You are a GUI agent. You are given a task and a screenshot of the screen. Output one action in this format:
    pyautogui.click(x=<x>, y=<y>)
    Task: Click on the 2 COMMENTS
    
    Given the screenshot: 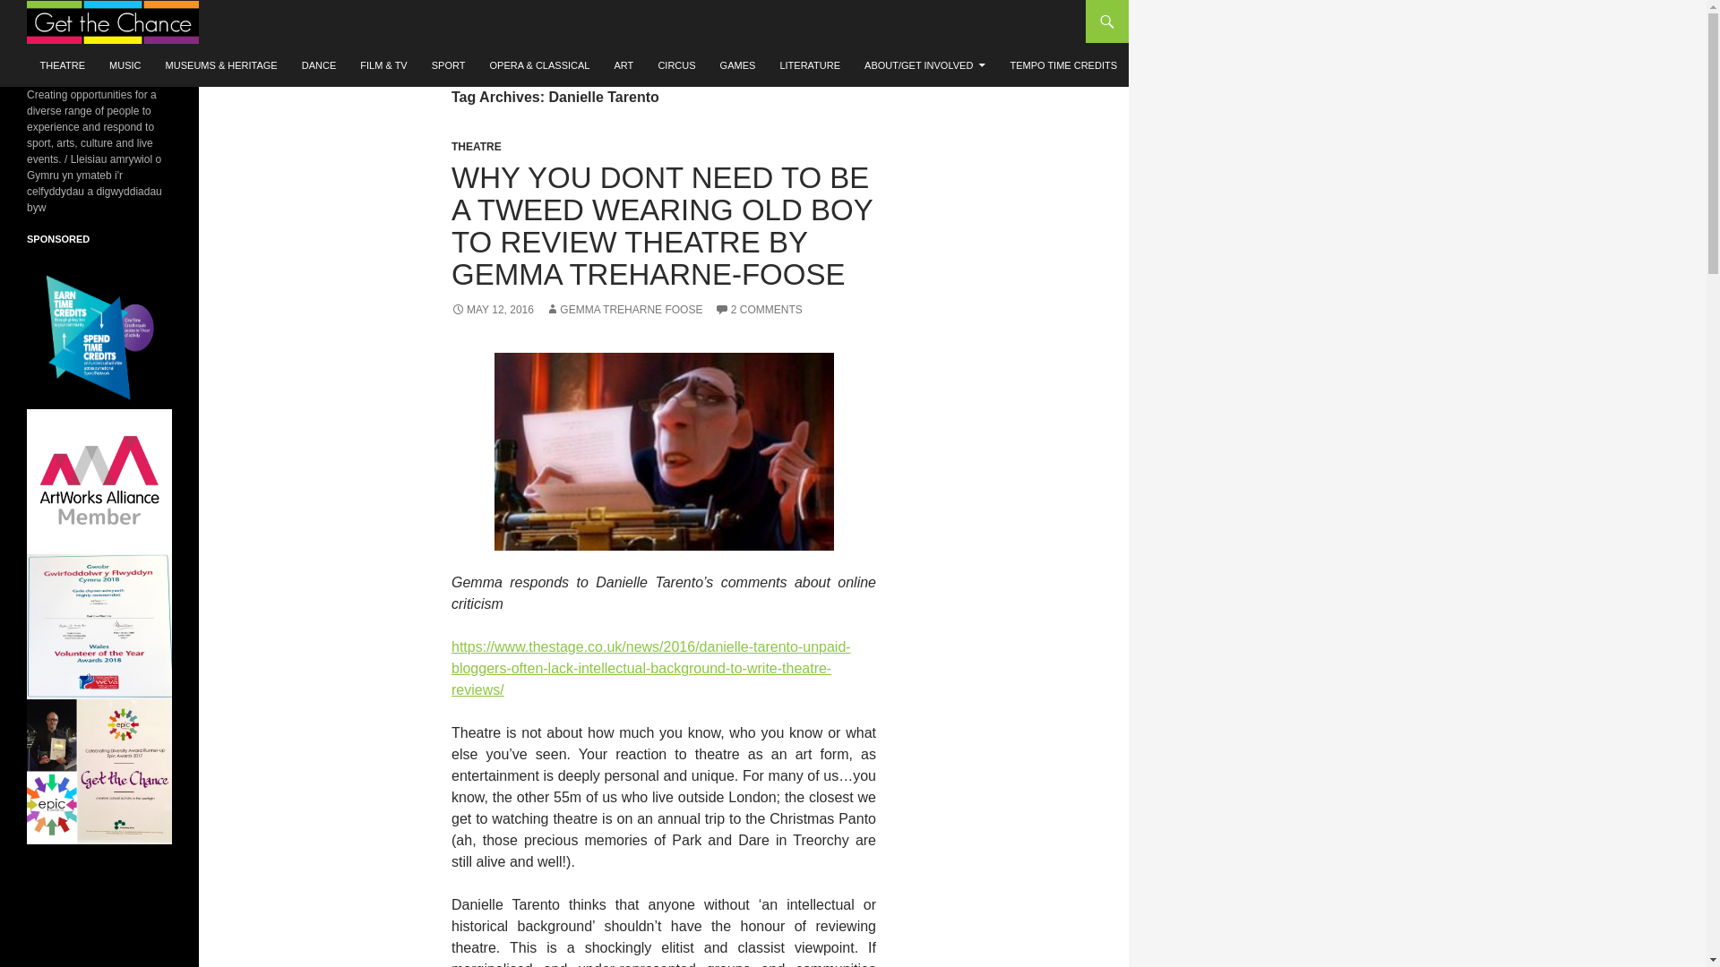 What is the action you would take?
    pyautogui.click(x=759, y=310)
    